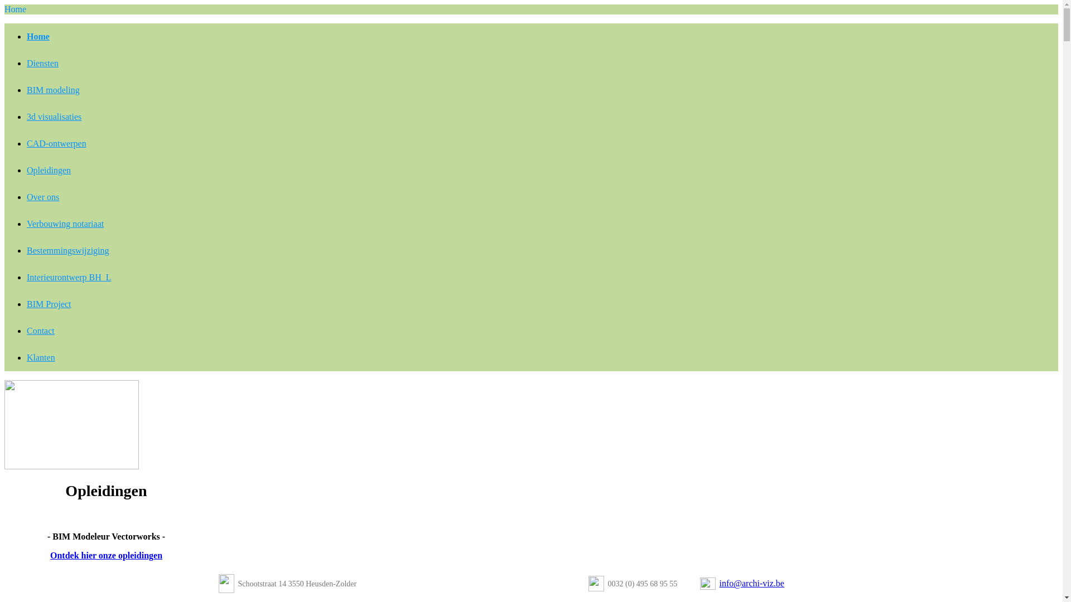 This screenshot has height=602, width=1071. I want to click on Over ons, so click(43, 197).